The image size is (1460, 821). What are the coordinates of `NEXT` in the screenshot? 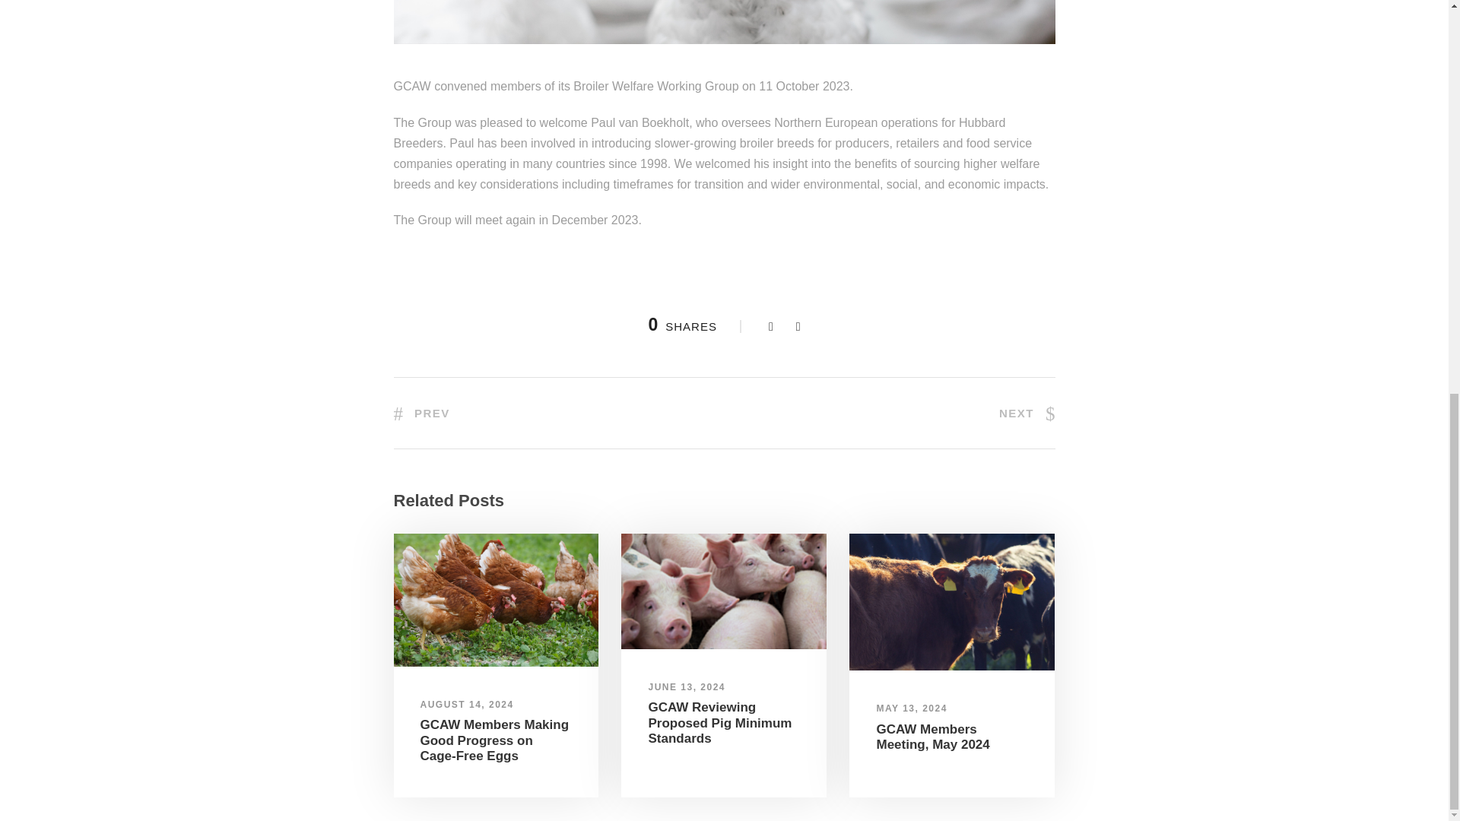 It's located at (1027, 412).